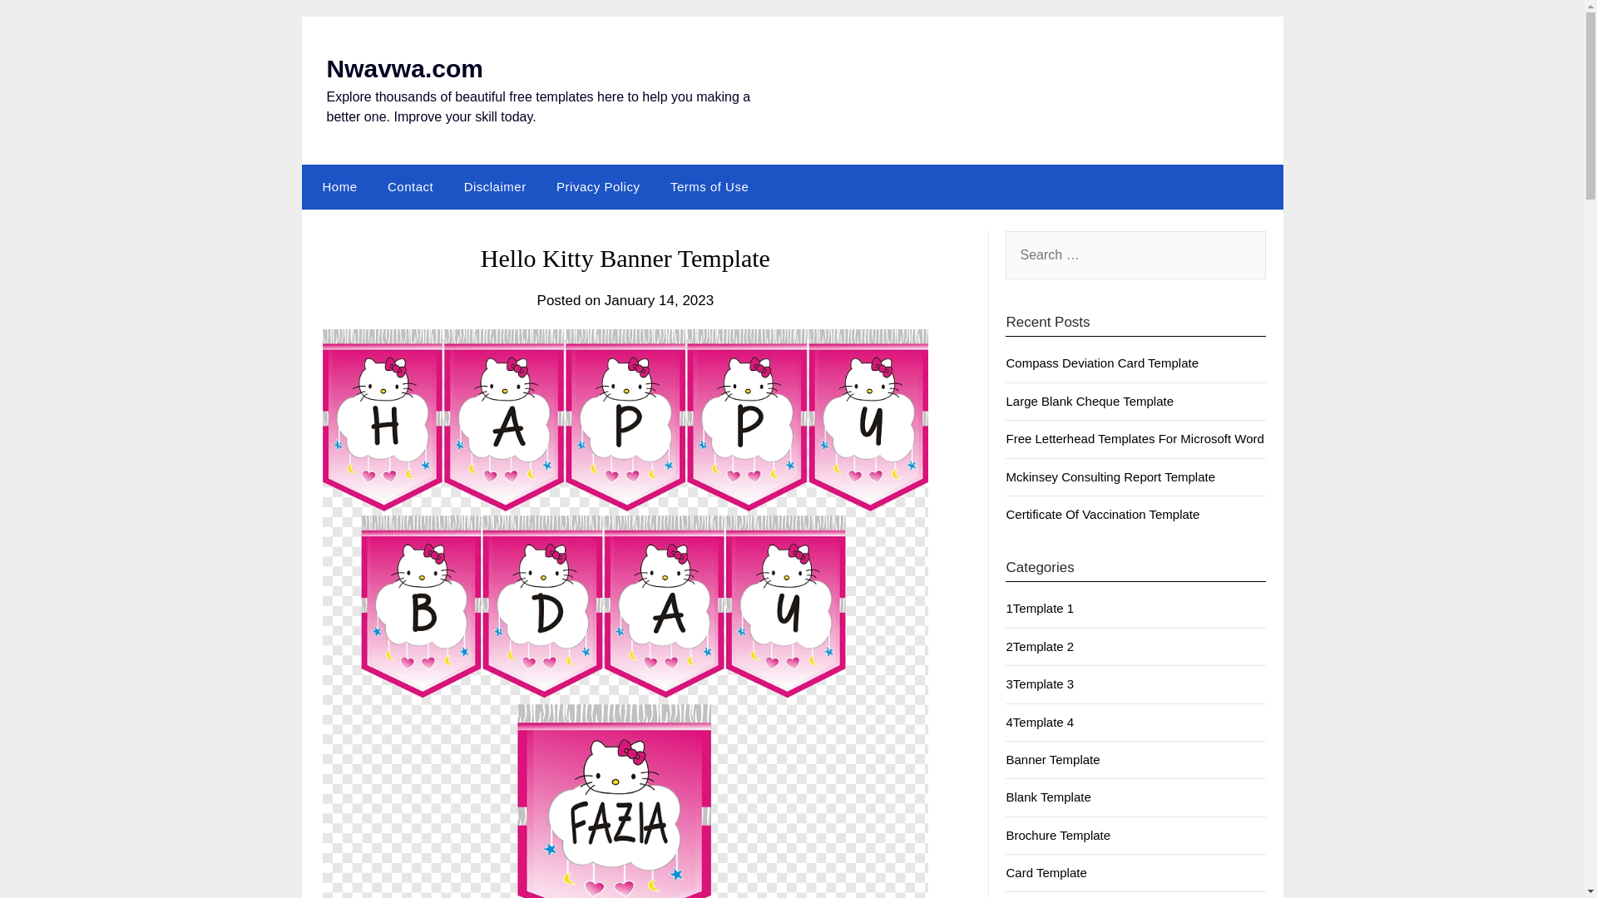 This screenshot has height=898, width=1597. I want to click on Nwavwa.com, so click(403, 68).